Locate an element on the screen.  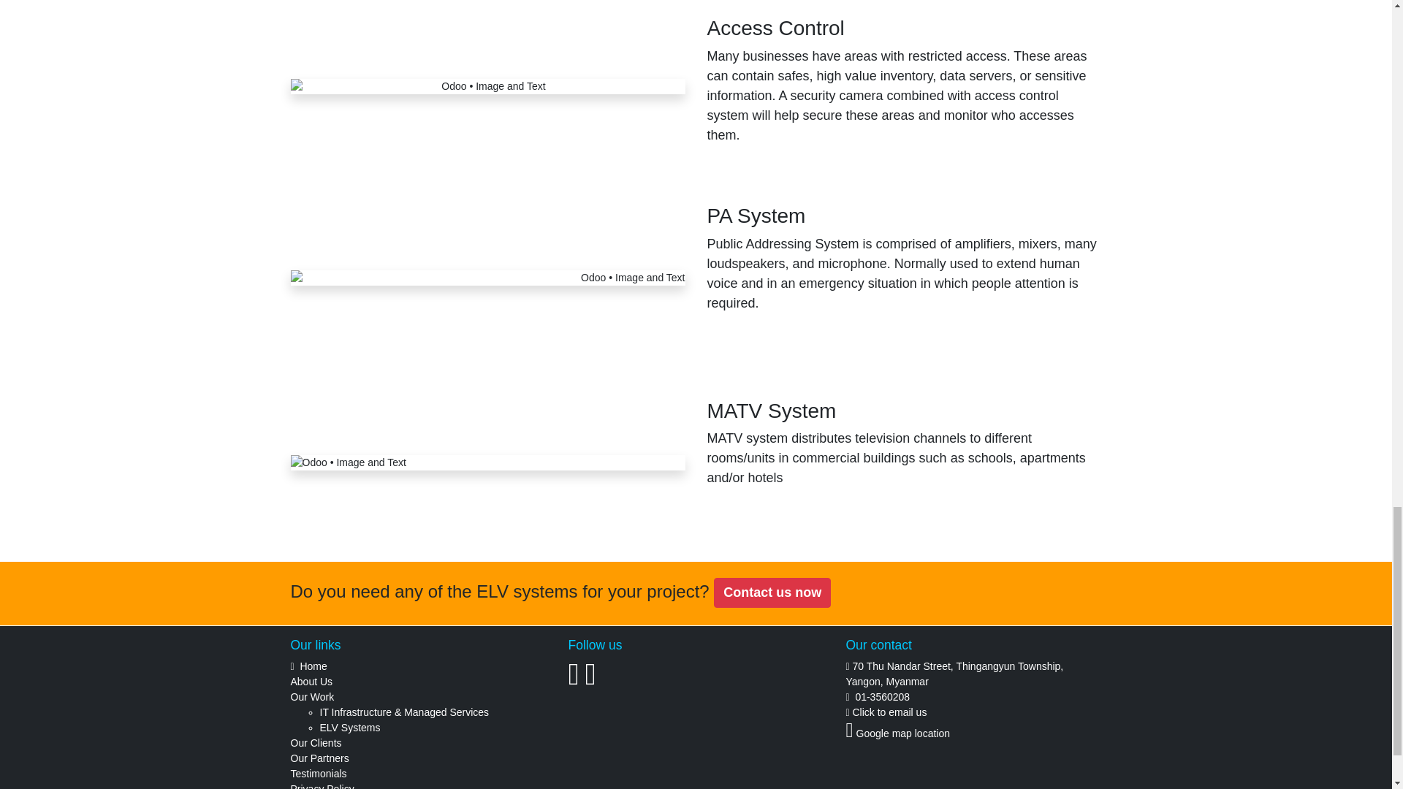
About Us is located at coordinates (311, 681).